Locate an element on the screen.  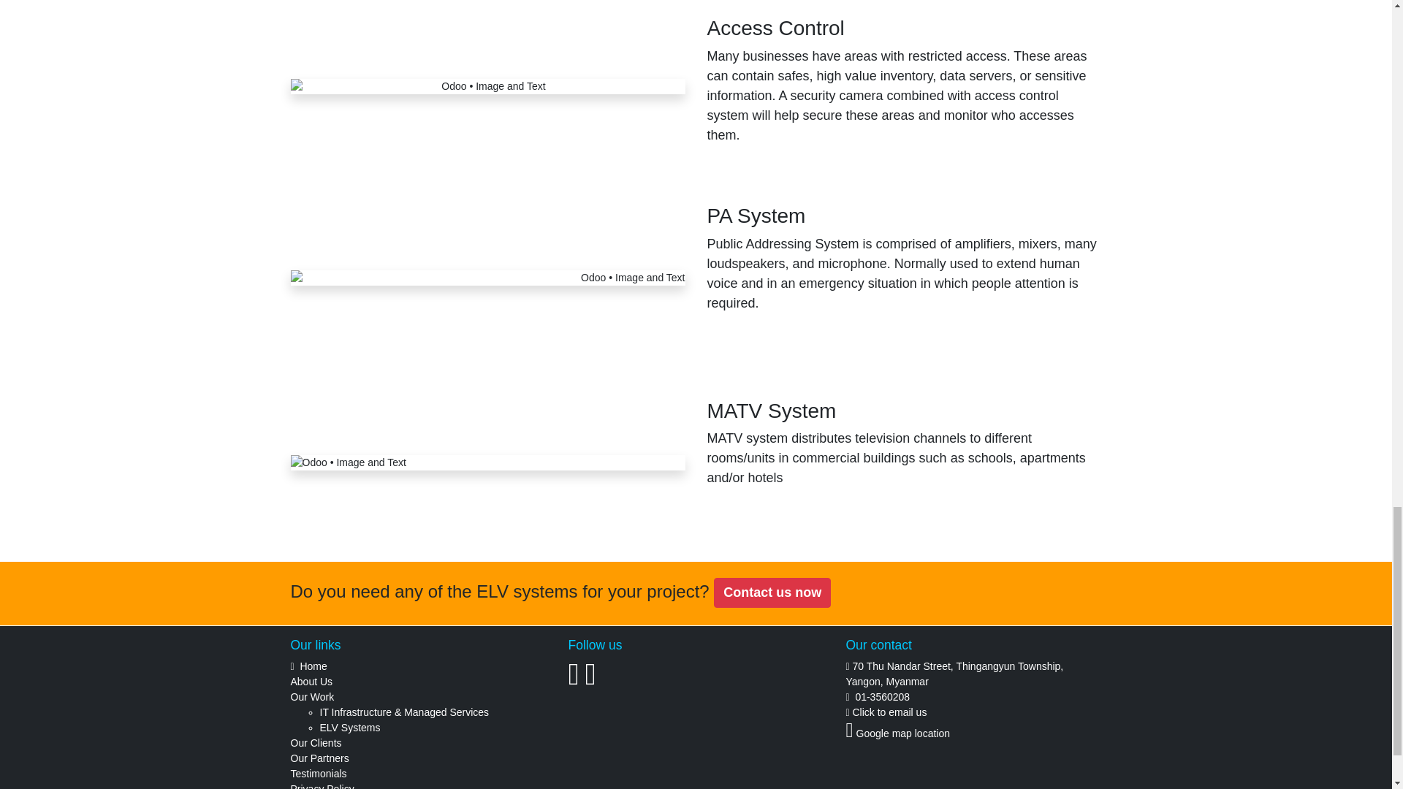
About Us is located at coordinates (311, 681).